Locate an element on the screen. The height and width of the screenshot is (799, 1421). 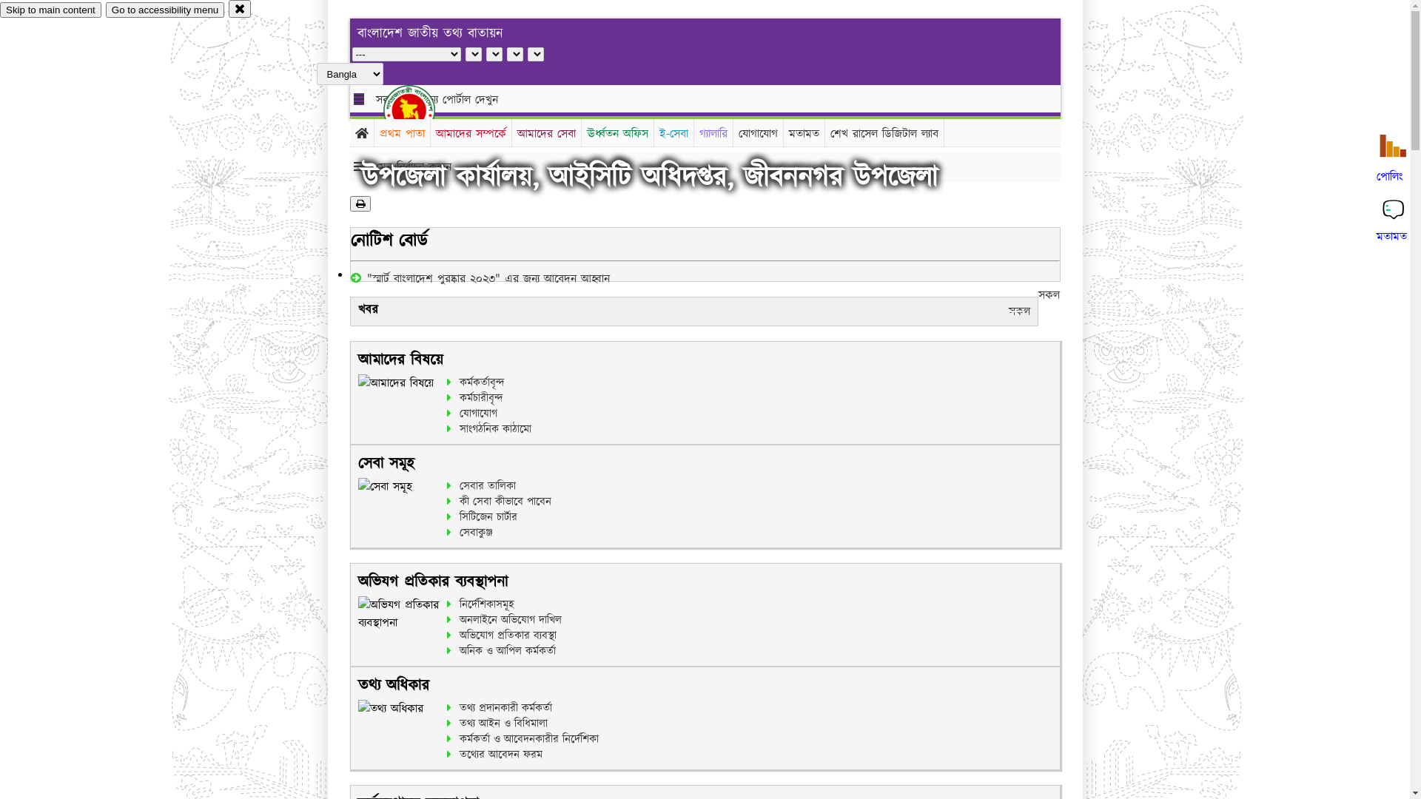
Go to accessibility menu is located at coordinates (165, 10).